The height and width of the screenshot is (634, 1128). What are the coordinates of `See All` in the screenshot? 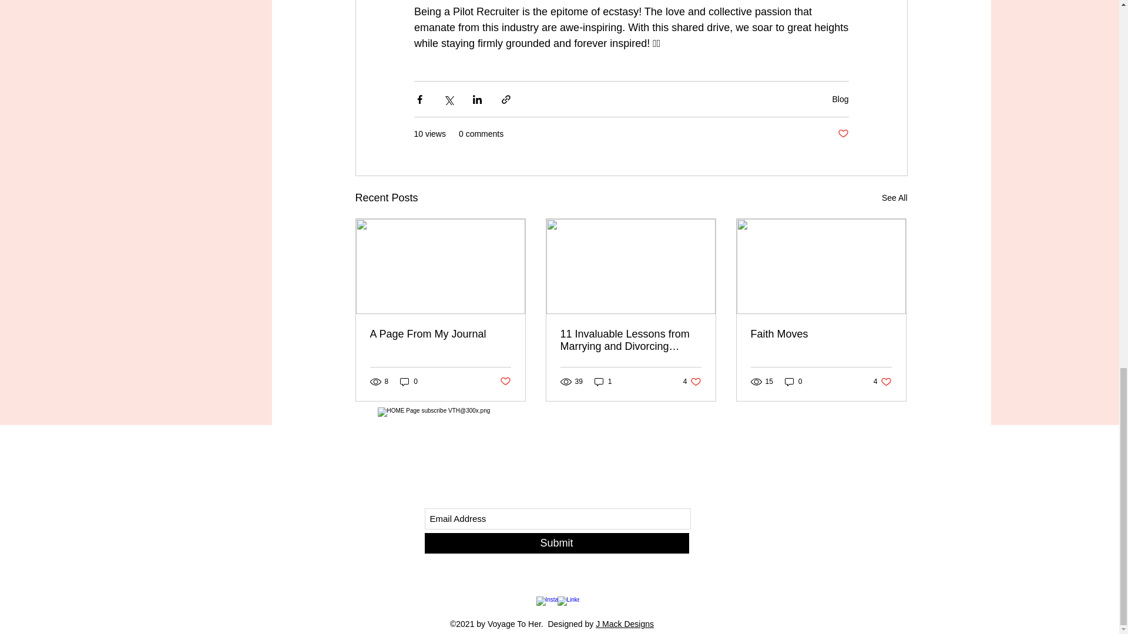 It's located at (882, 381).